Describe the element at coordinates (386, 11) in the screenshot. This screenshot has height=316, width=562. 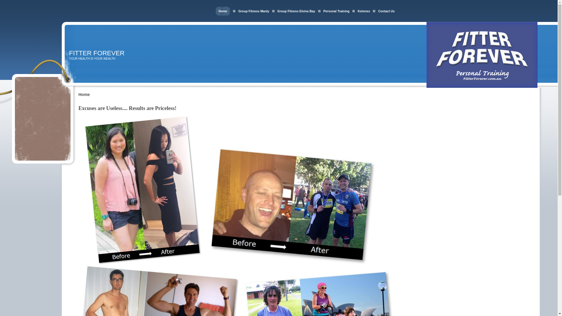
I see `Contact Us` at that location.